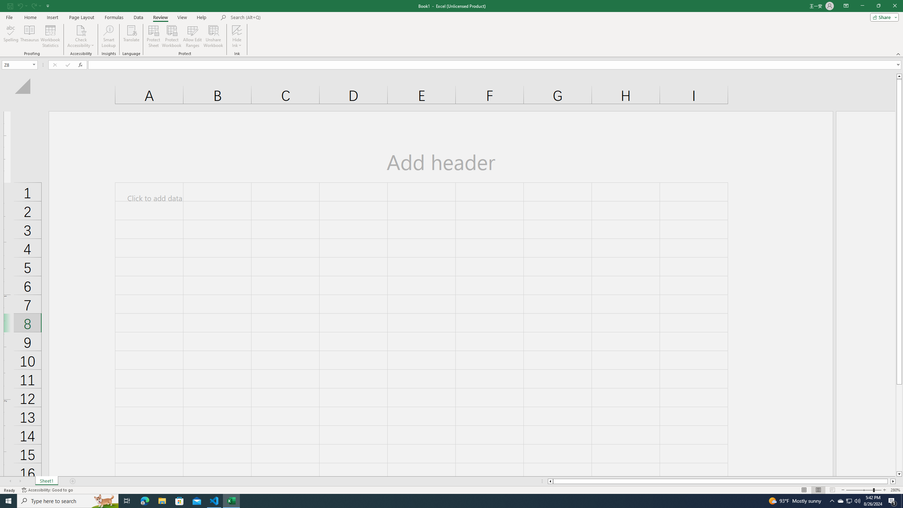 This screenshot has height=508, width=903. I want to click on Smart Lookup, so click(109, 36).